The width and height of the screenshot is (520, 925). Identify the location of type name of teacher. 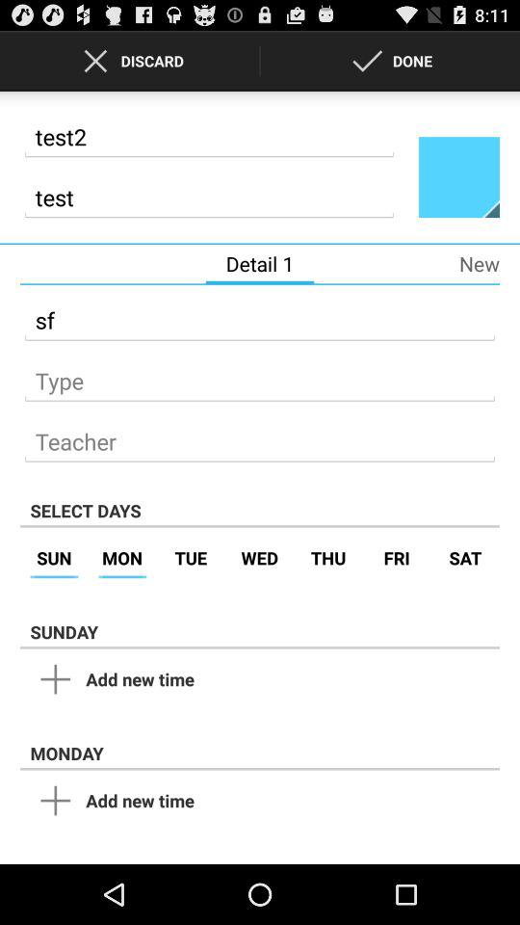
(260, 436).